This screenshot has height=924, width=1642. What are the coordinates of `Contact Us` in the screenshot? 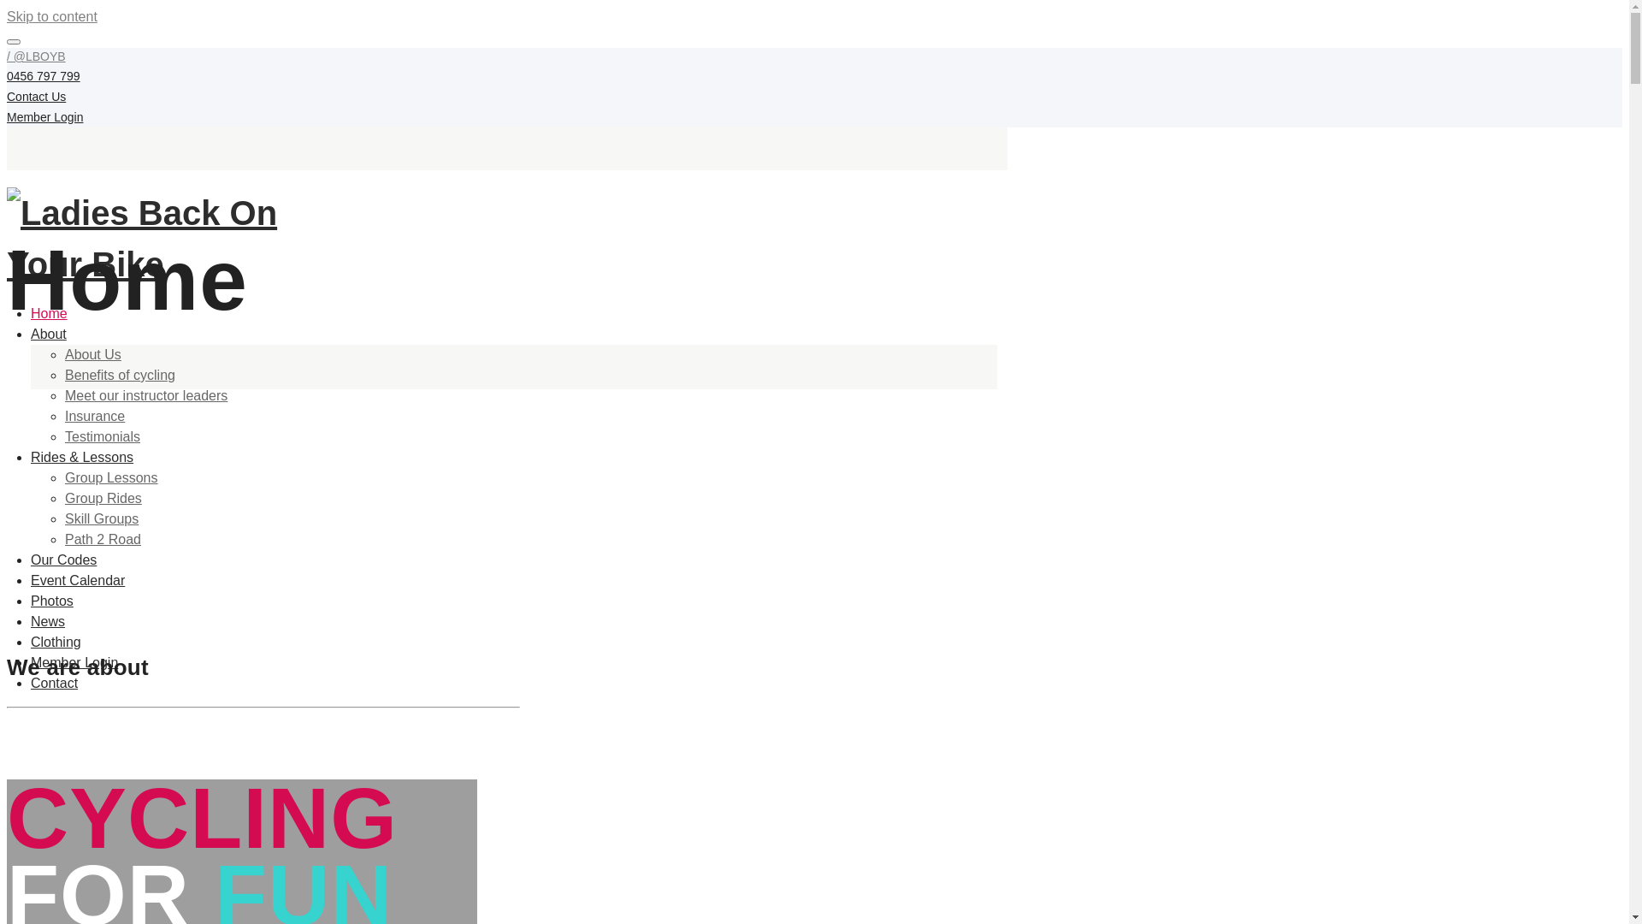 It's located at (36, 97).